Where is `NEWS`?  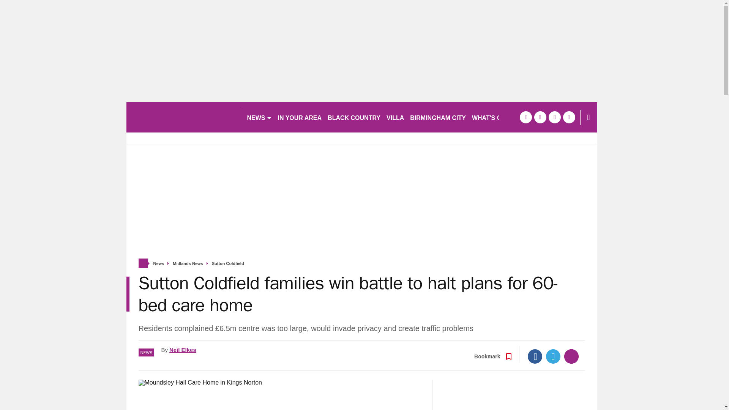 NEWS is located at coordinates (259, 117).